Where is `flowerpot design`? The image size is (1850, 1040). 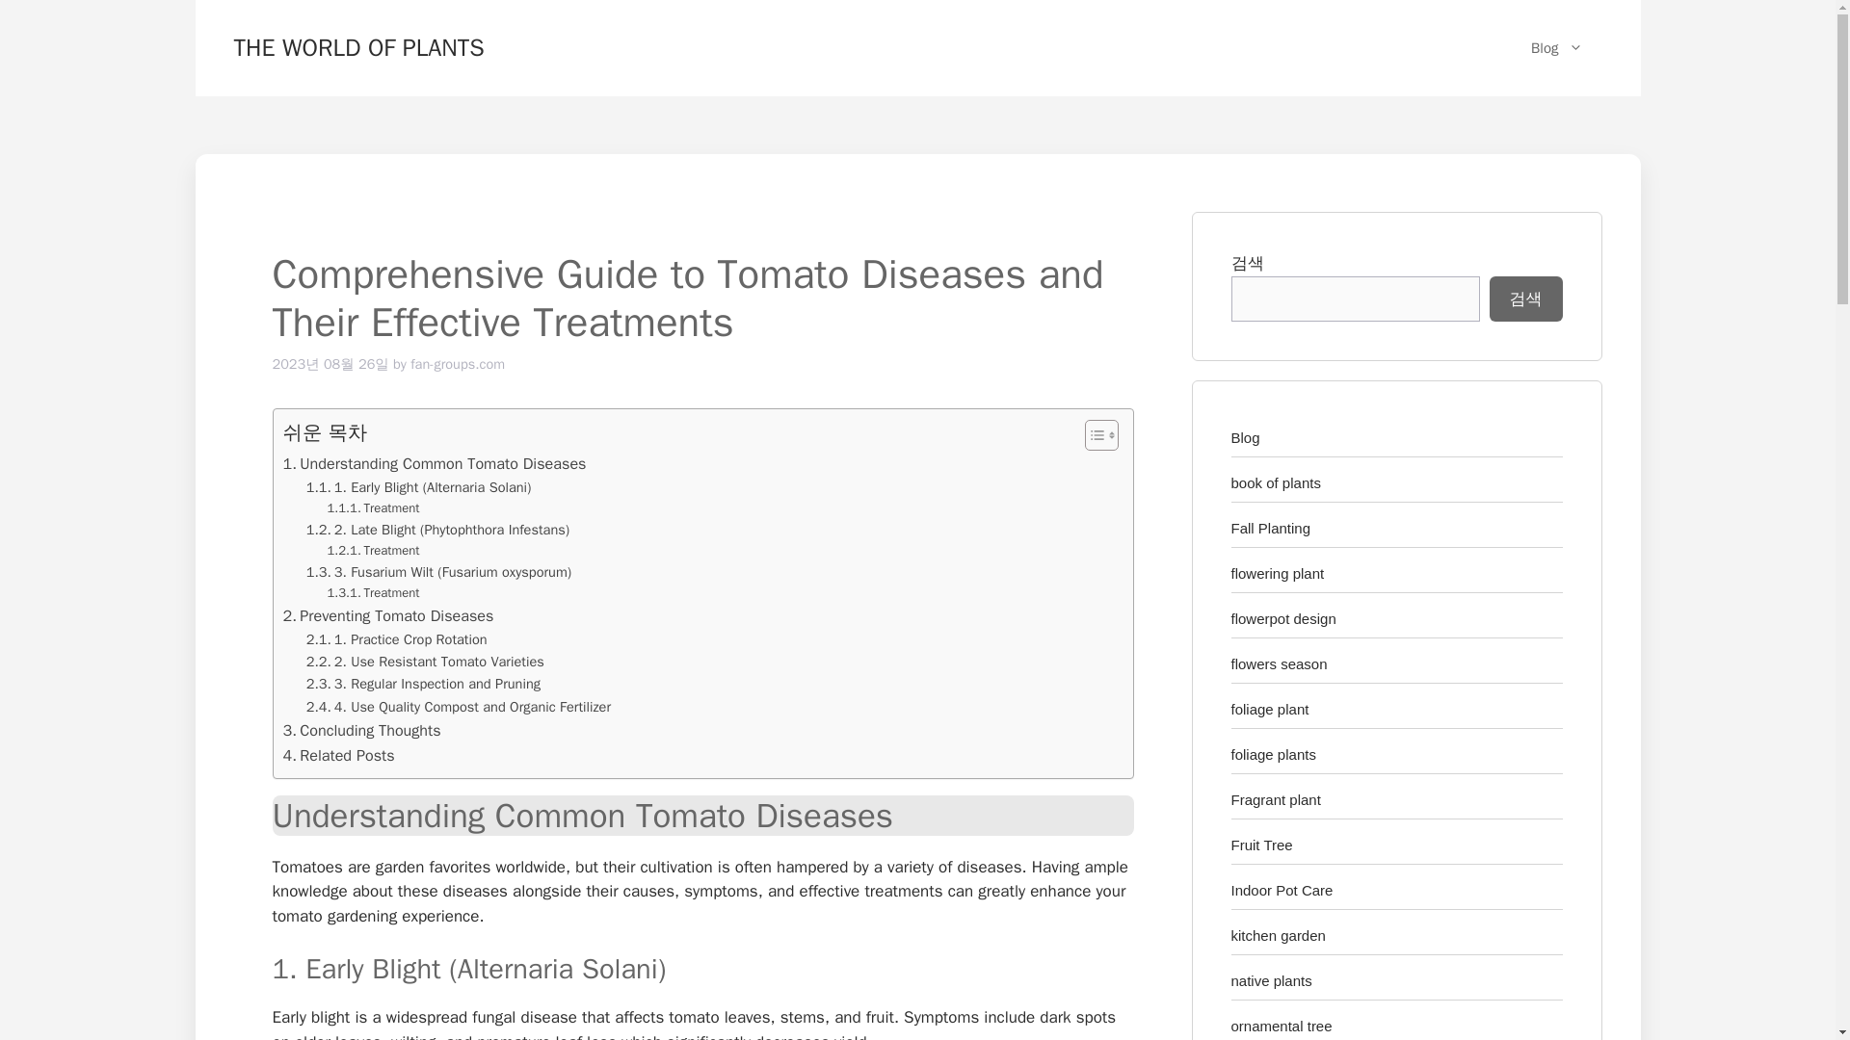
flowerpot design is located at coordinates (1283, 618).